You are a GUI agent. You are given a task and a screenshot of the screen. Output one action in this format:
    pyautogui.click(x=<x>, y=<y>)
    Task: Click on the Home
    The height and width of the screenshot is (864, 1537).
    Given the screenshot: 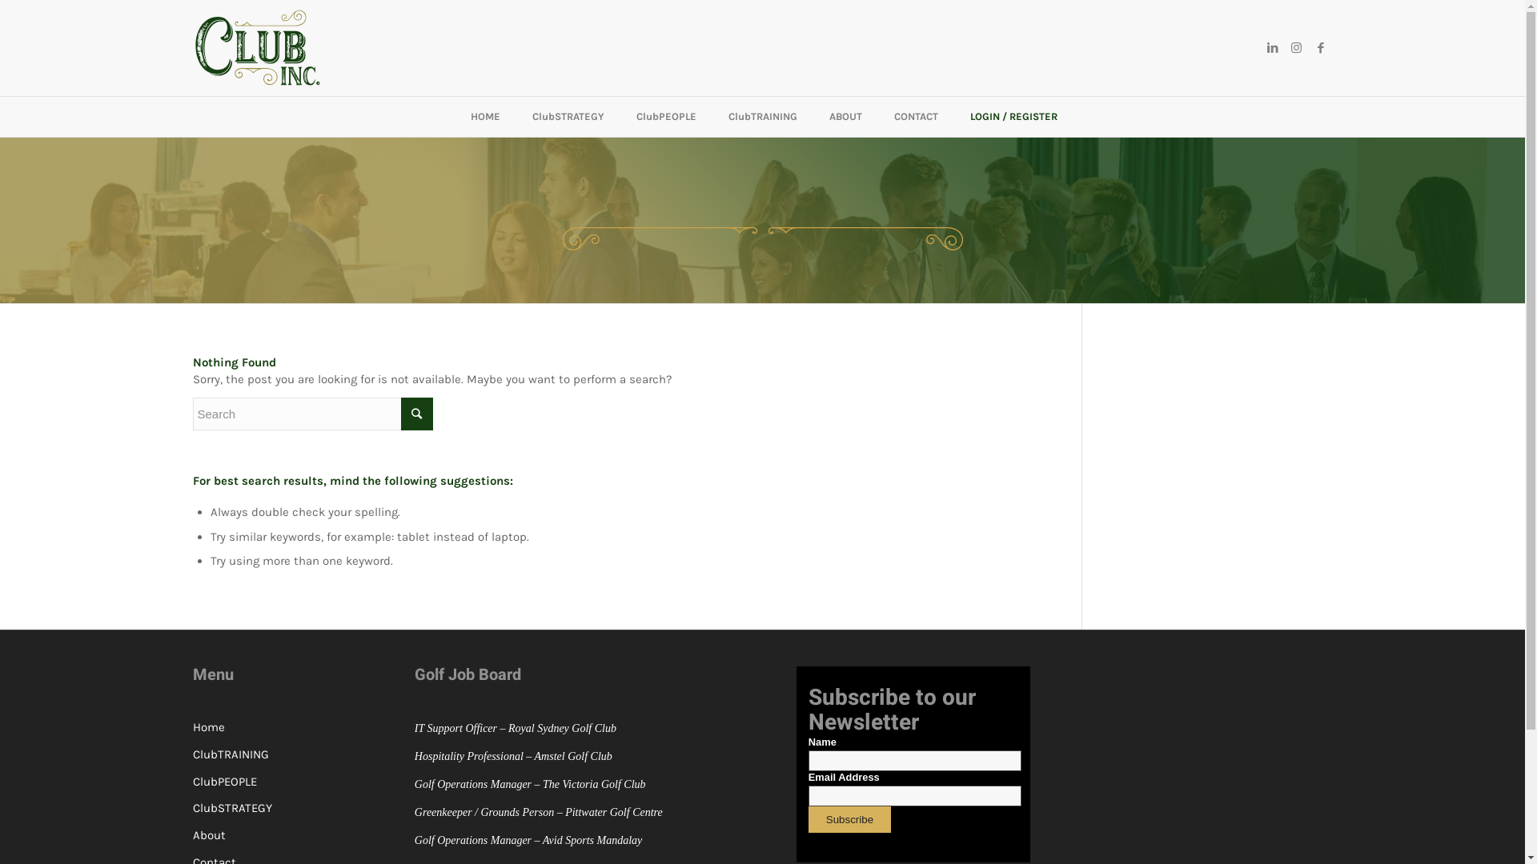 What is the action you would take?
    pyautogui.click(x=309, y=728)
    